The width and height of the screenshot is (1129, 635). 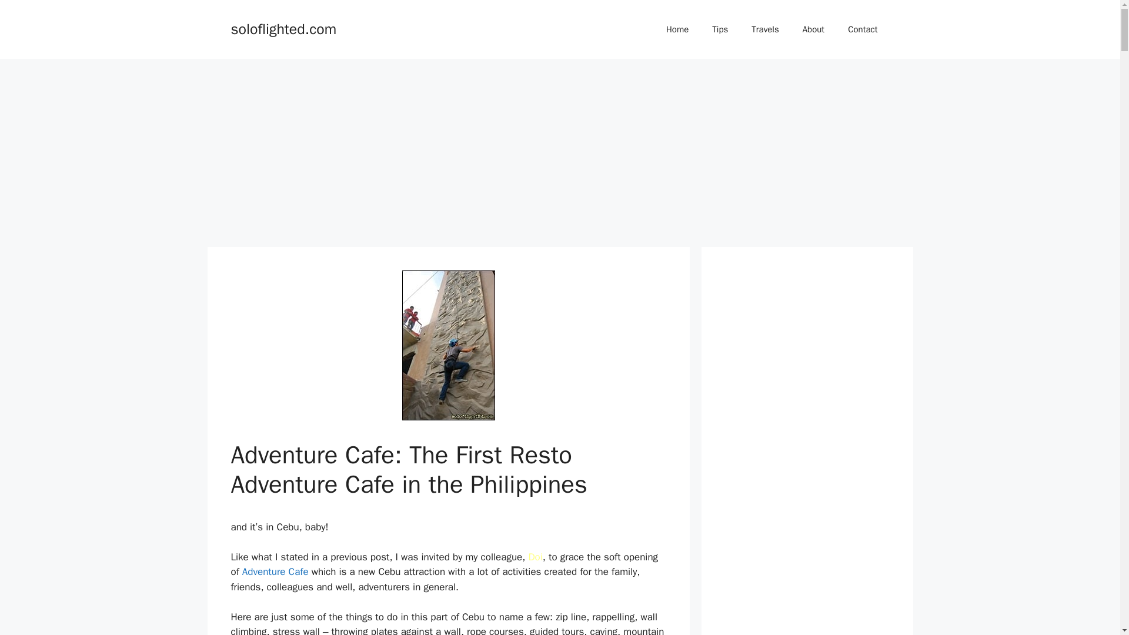 What do you see at coordinates (677, 29) in the screenshot?
I see `soloflightEd` at bounding box center [677, 29].